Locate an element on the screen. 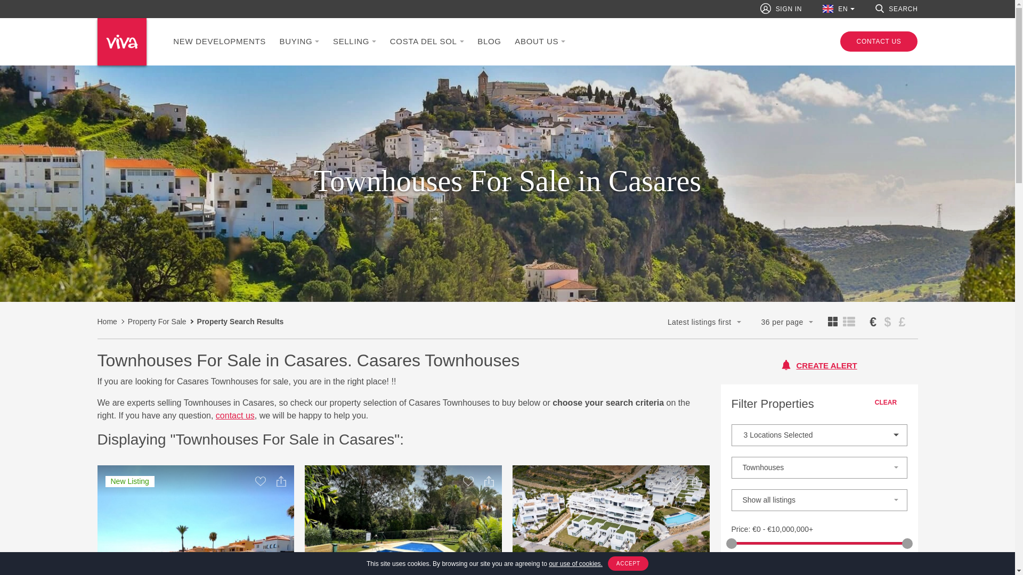 The width and height of the screenshot is (1023, 575). BUYING is located at coordinates (299, 42).